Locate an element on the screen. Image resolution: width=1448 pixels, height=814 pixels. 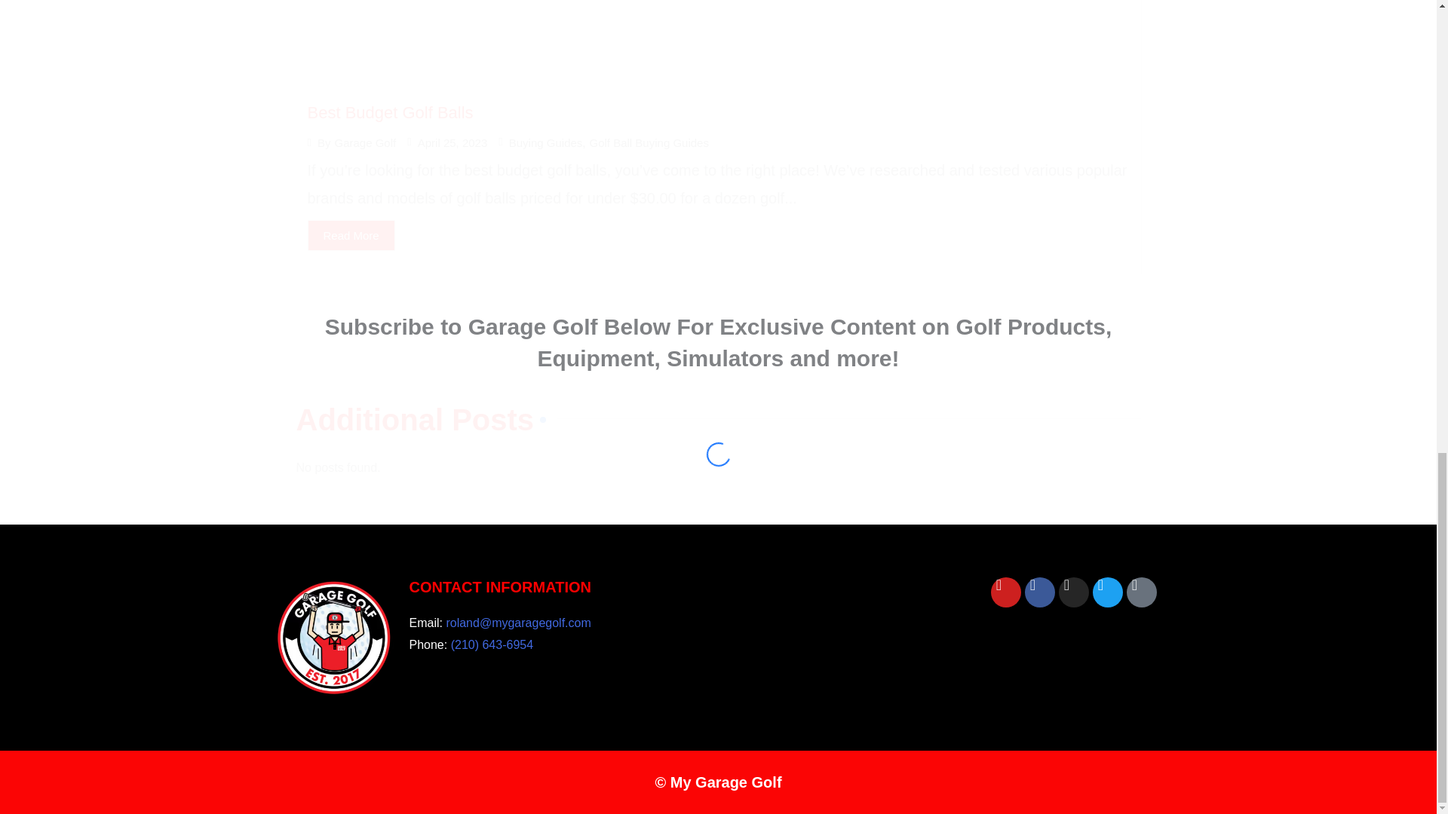
April 25, 2023 is located at coordinates (452, 142).